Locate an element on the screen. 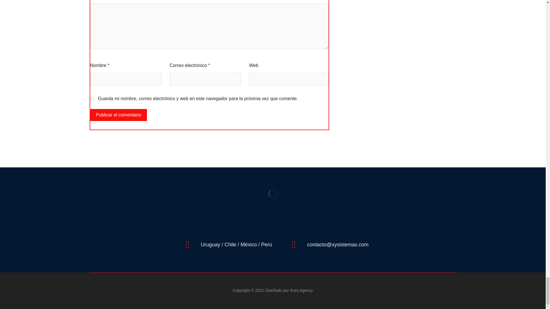 The height and width of the screenshot is (309, 550). yes is located at coordinates (92, 99).